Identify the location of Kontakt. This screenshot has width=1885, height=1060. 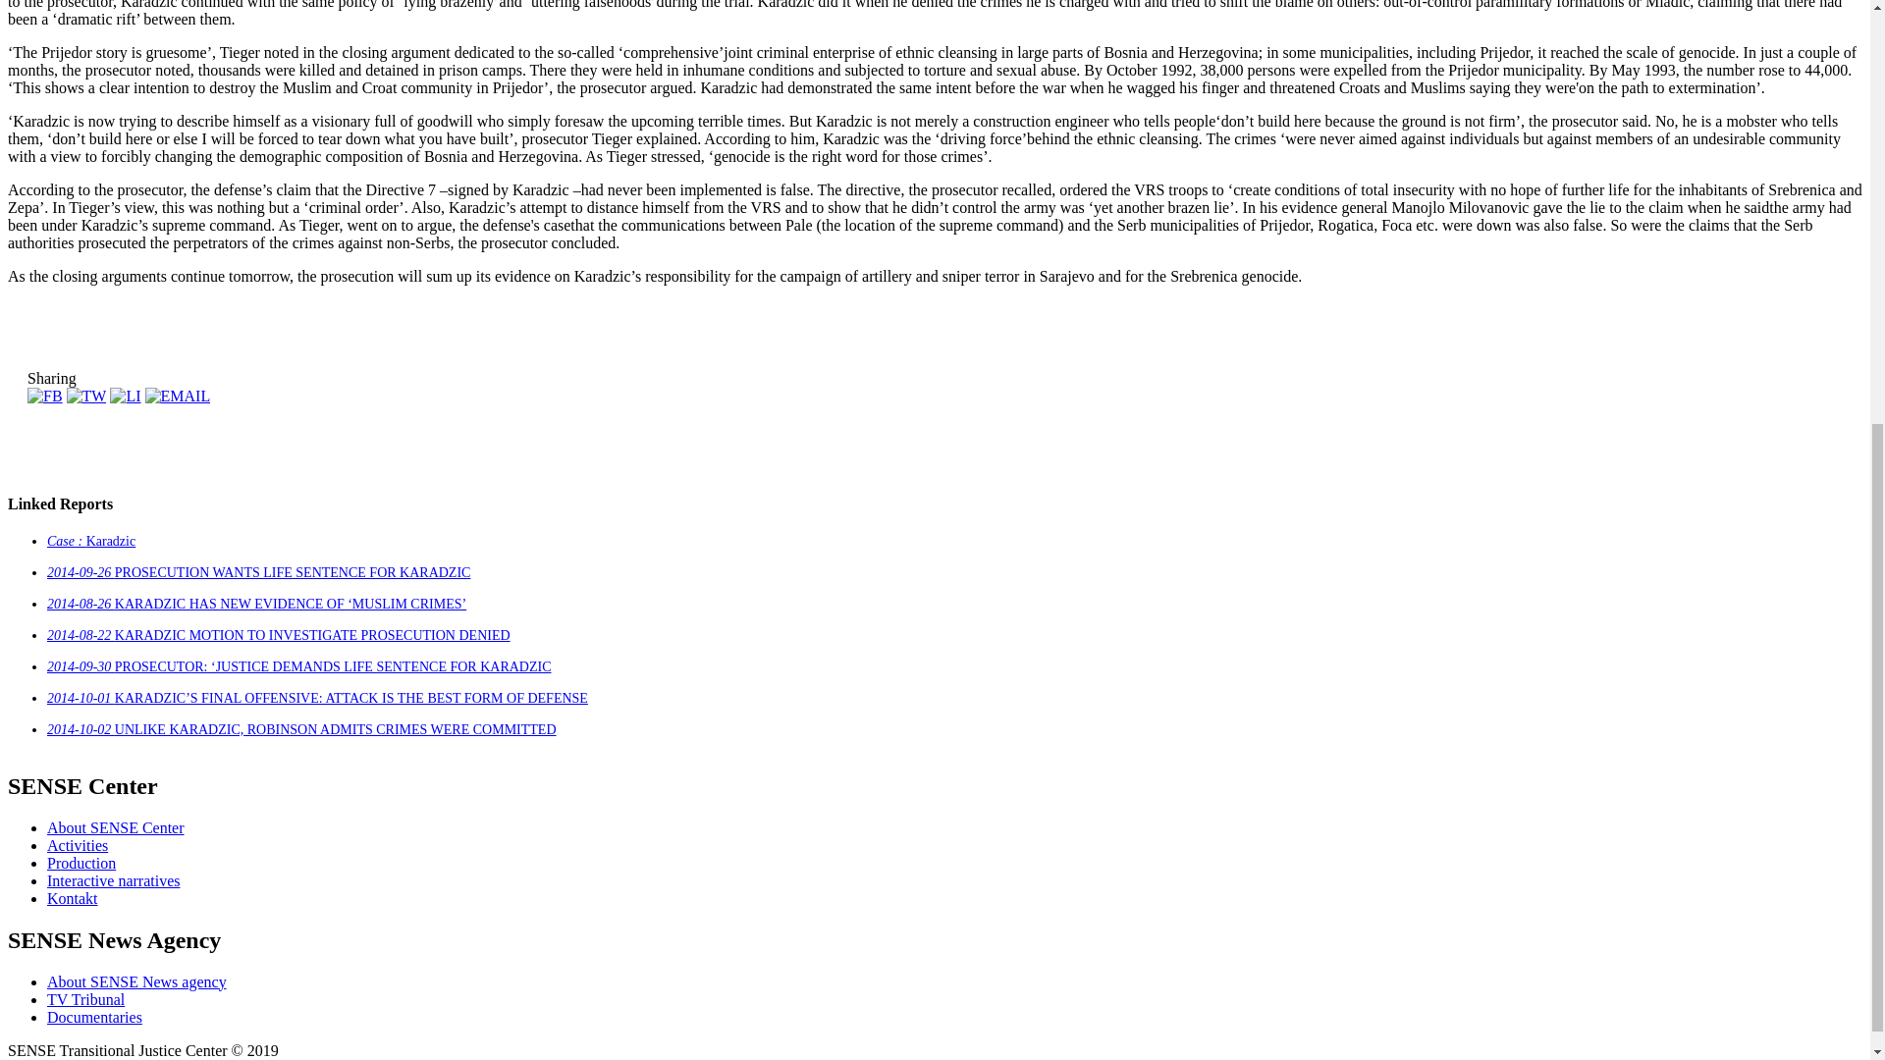
(73, 899).